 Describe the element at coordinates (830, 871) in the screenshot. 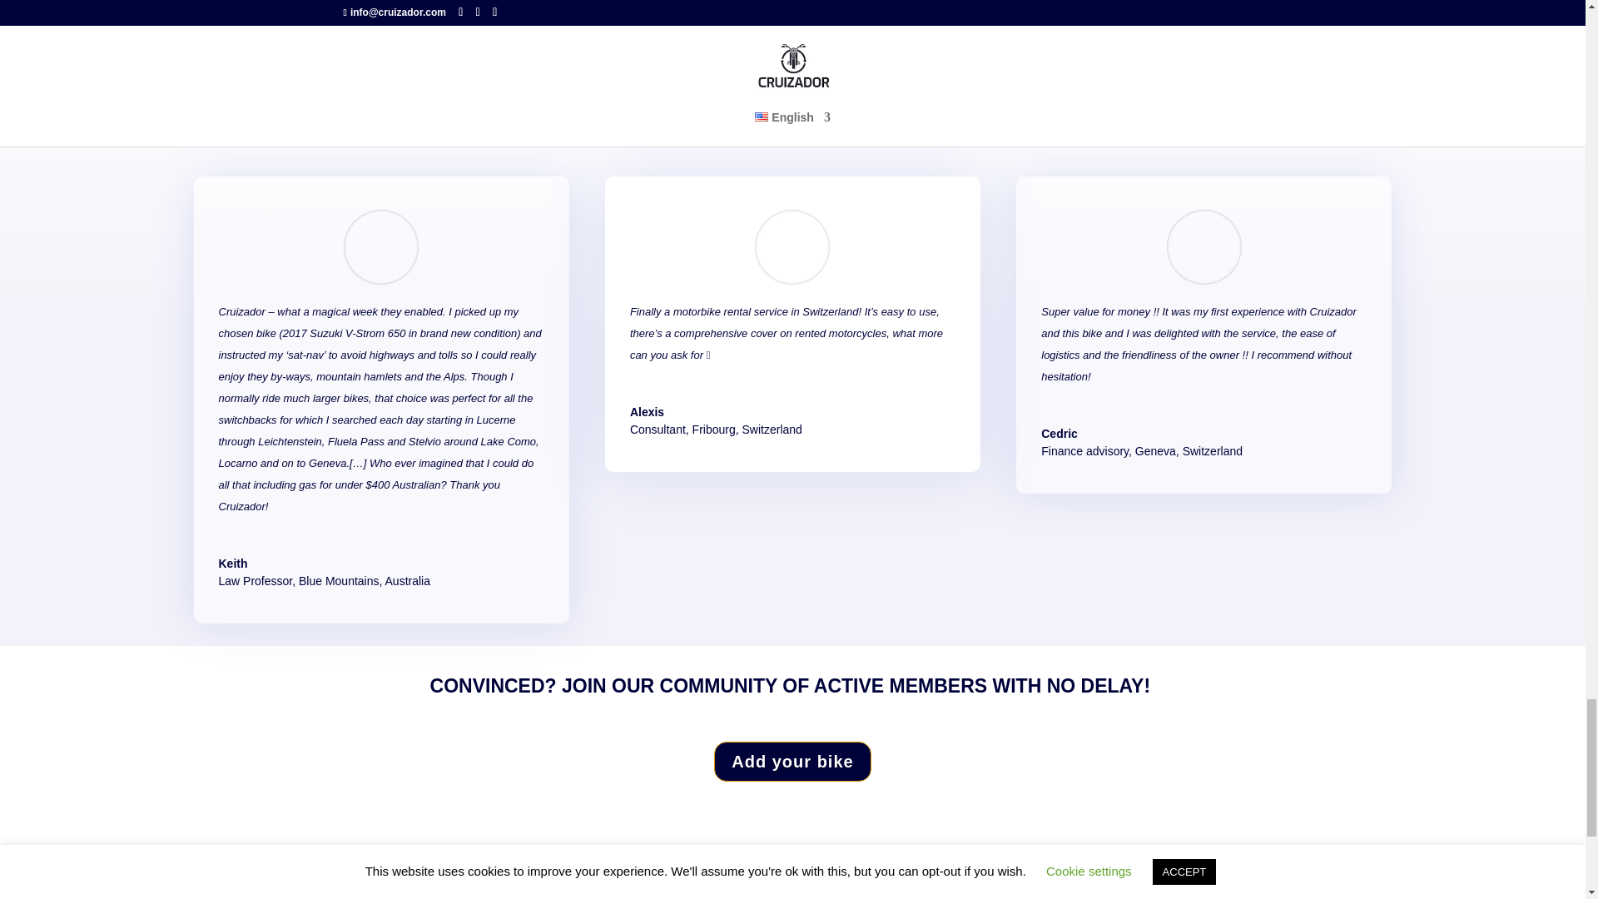

I see `Follow on Facebook` at that location.